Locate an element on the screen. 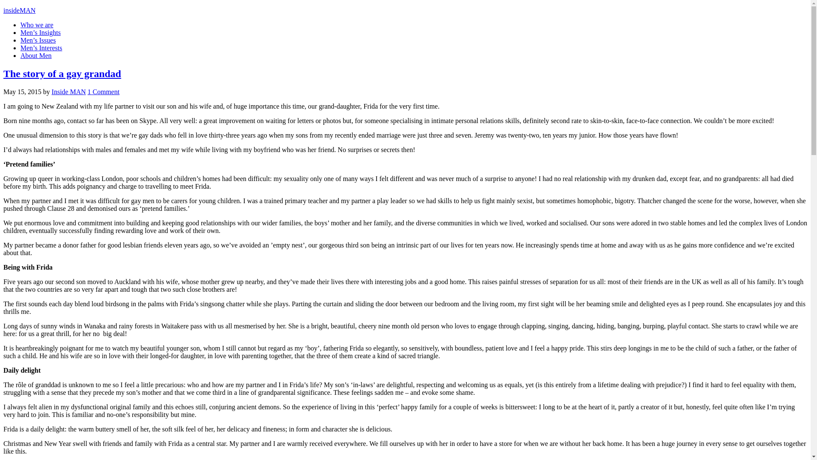 Image resolution: width=817 pixels, height=460 pixels. The story of a gay grandad is located at coordinates (62, 73).